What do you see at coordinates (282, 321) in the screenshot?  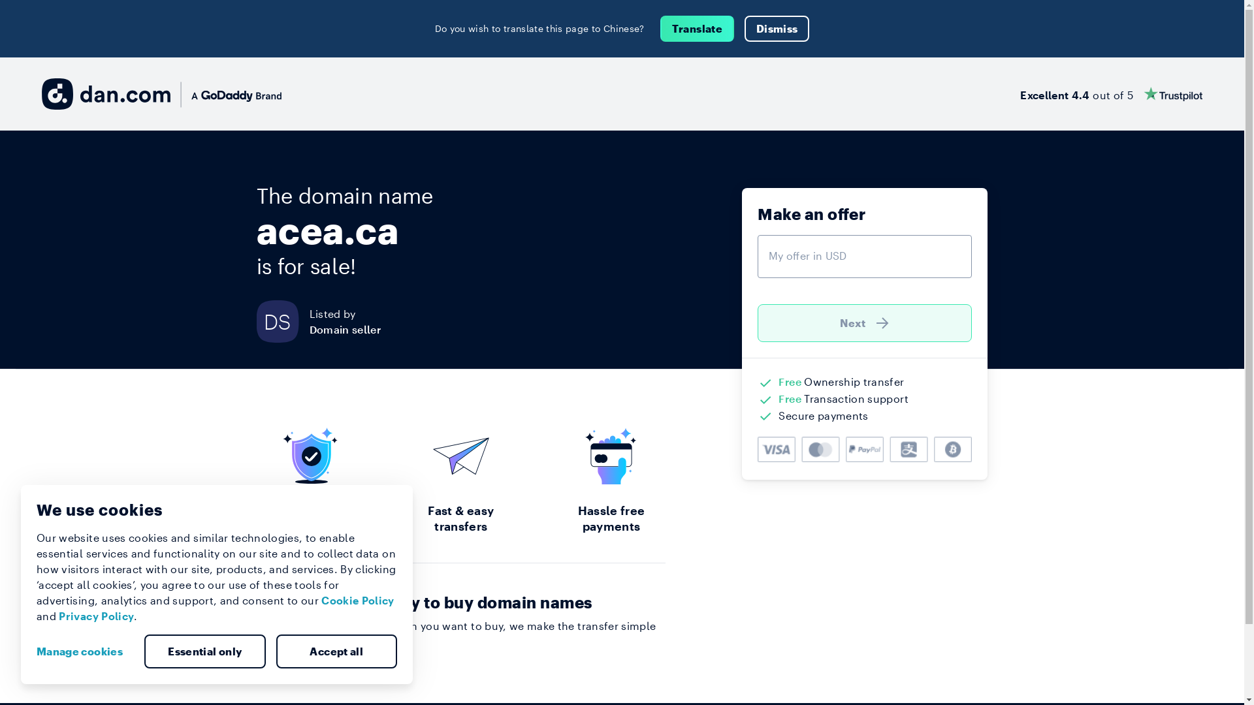 I see `DS` at bounding box center [282, 321].